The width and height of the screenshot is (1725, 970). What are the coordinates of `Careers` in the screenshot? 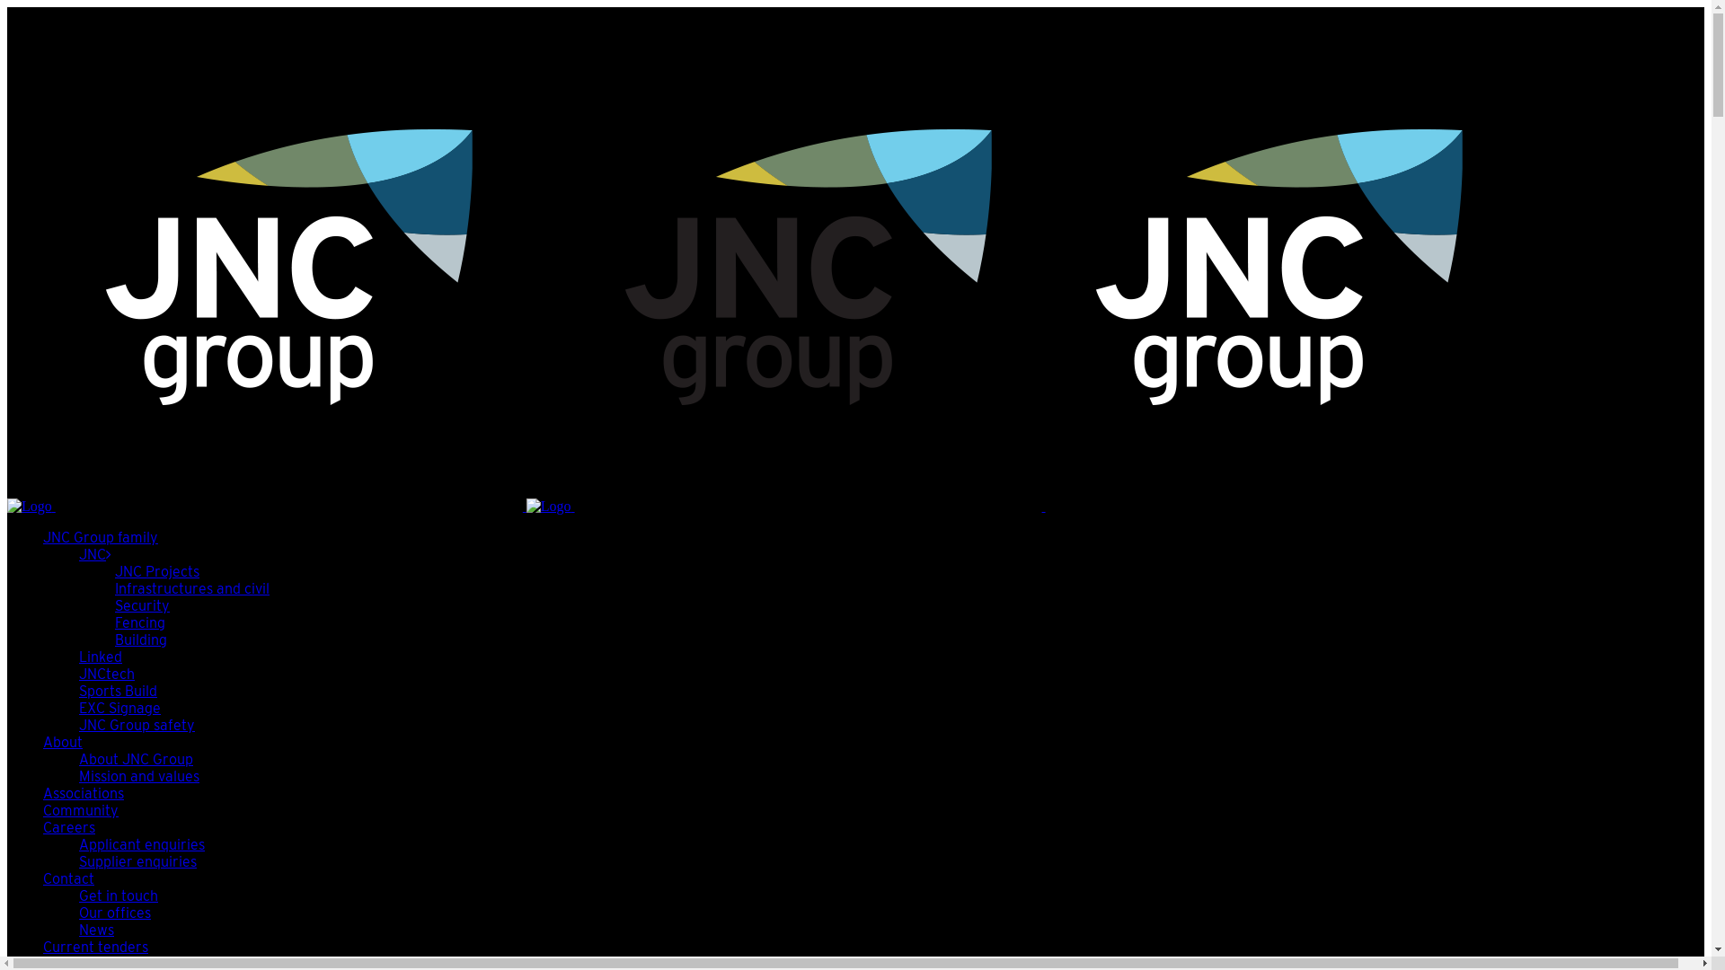 It's located at (69, 828).